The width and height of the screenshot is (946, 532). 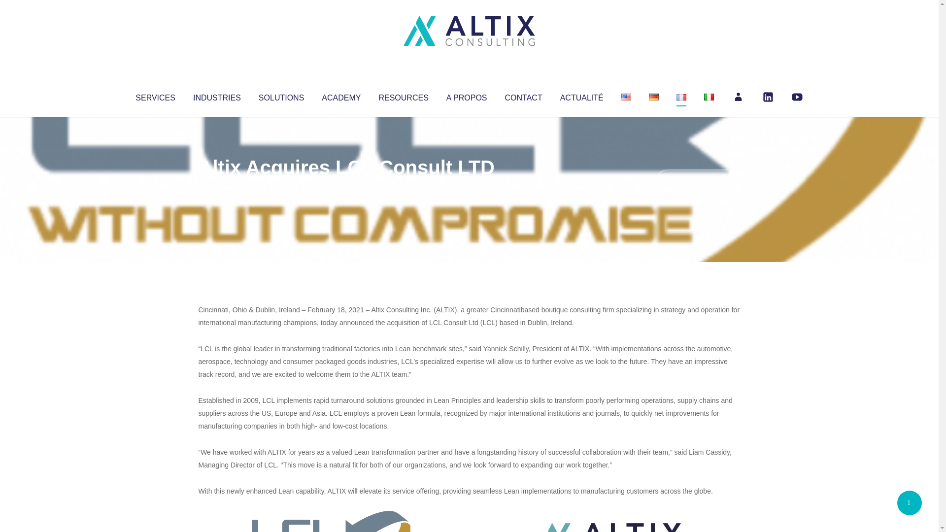 I want to click on SOLUTIONS, so click(x=281, y=96).